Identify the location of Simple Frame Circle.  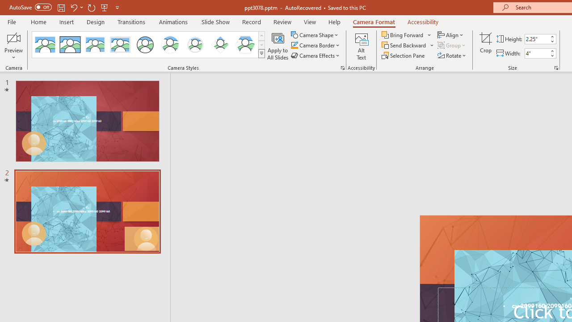
(145, 45).